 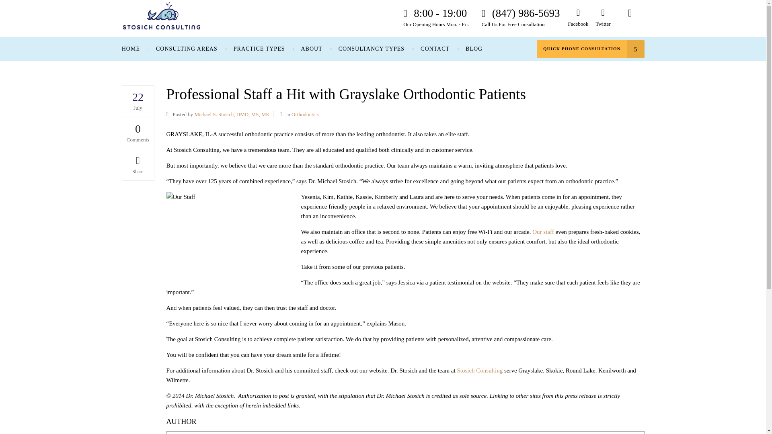 I want to click on BLOG, so click(x=474, y=49).